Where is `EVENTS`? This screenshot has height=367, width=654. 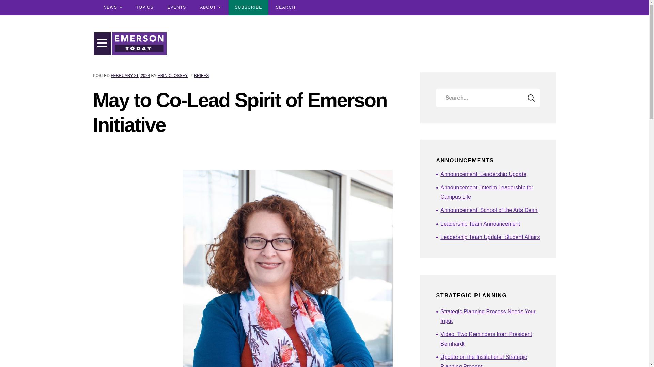 EVENTS is located at coordinates (176, 7).